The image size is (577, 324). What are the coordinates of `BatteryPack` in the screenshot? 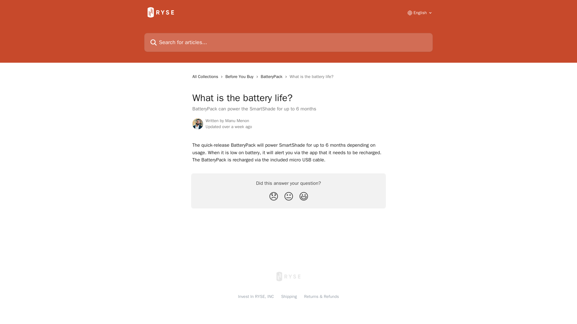 It's located at (273, 77).